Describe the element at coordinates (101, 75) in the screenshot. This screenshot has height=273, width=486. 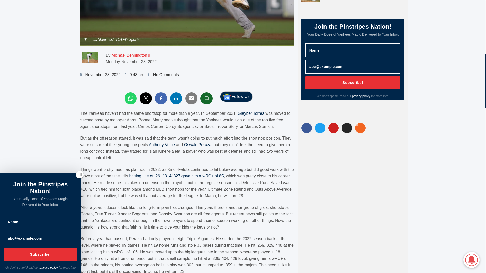
I see `November 28, 2022` at that location.